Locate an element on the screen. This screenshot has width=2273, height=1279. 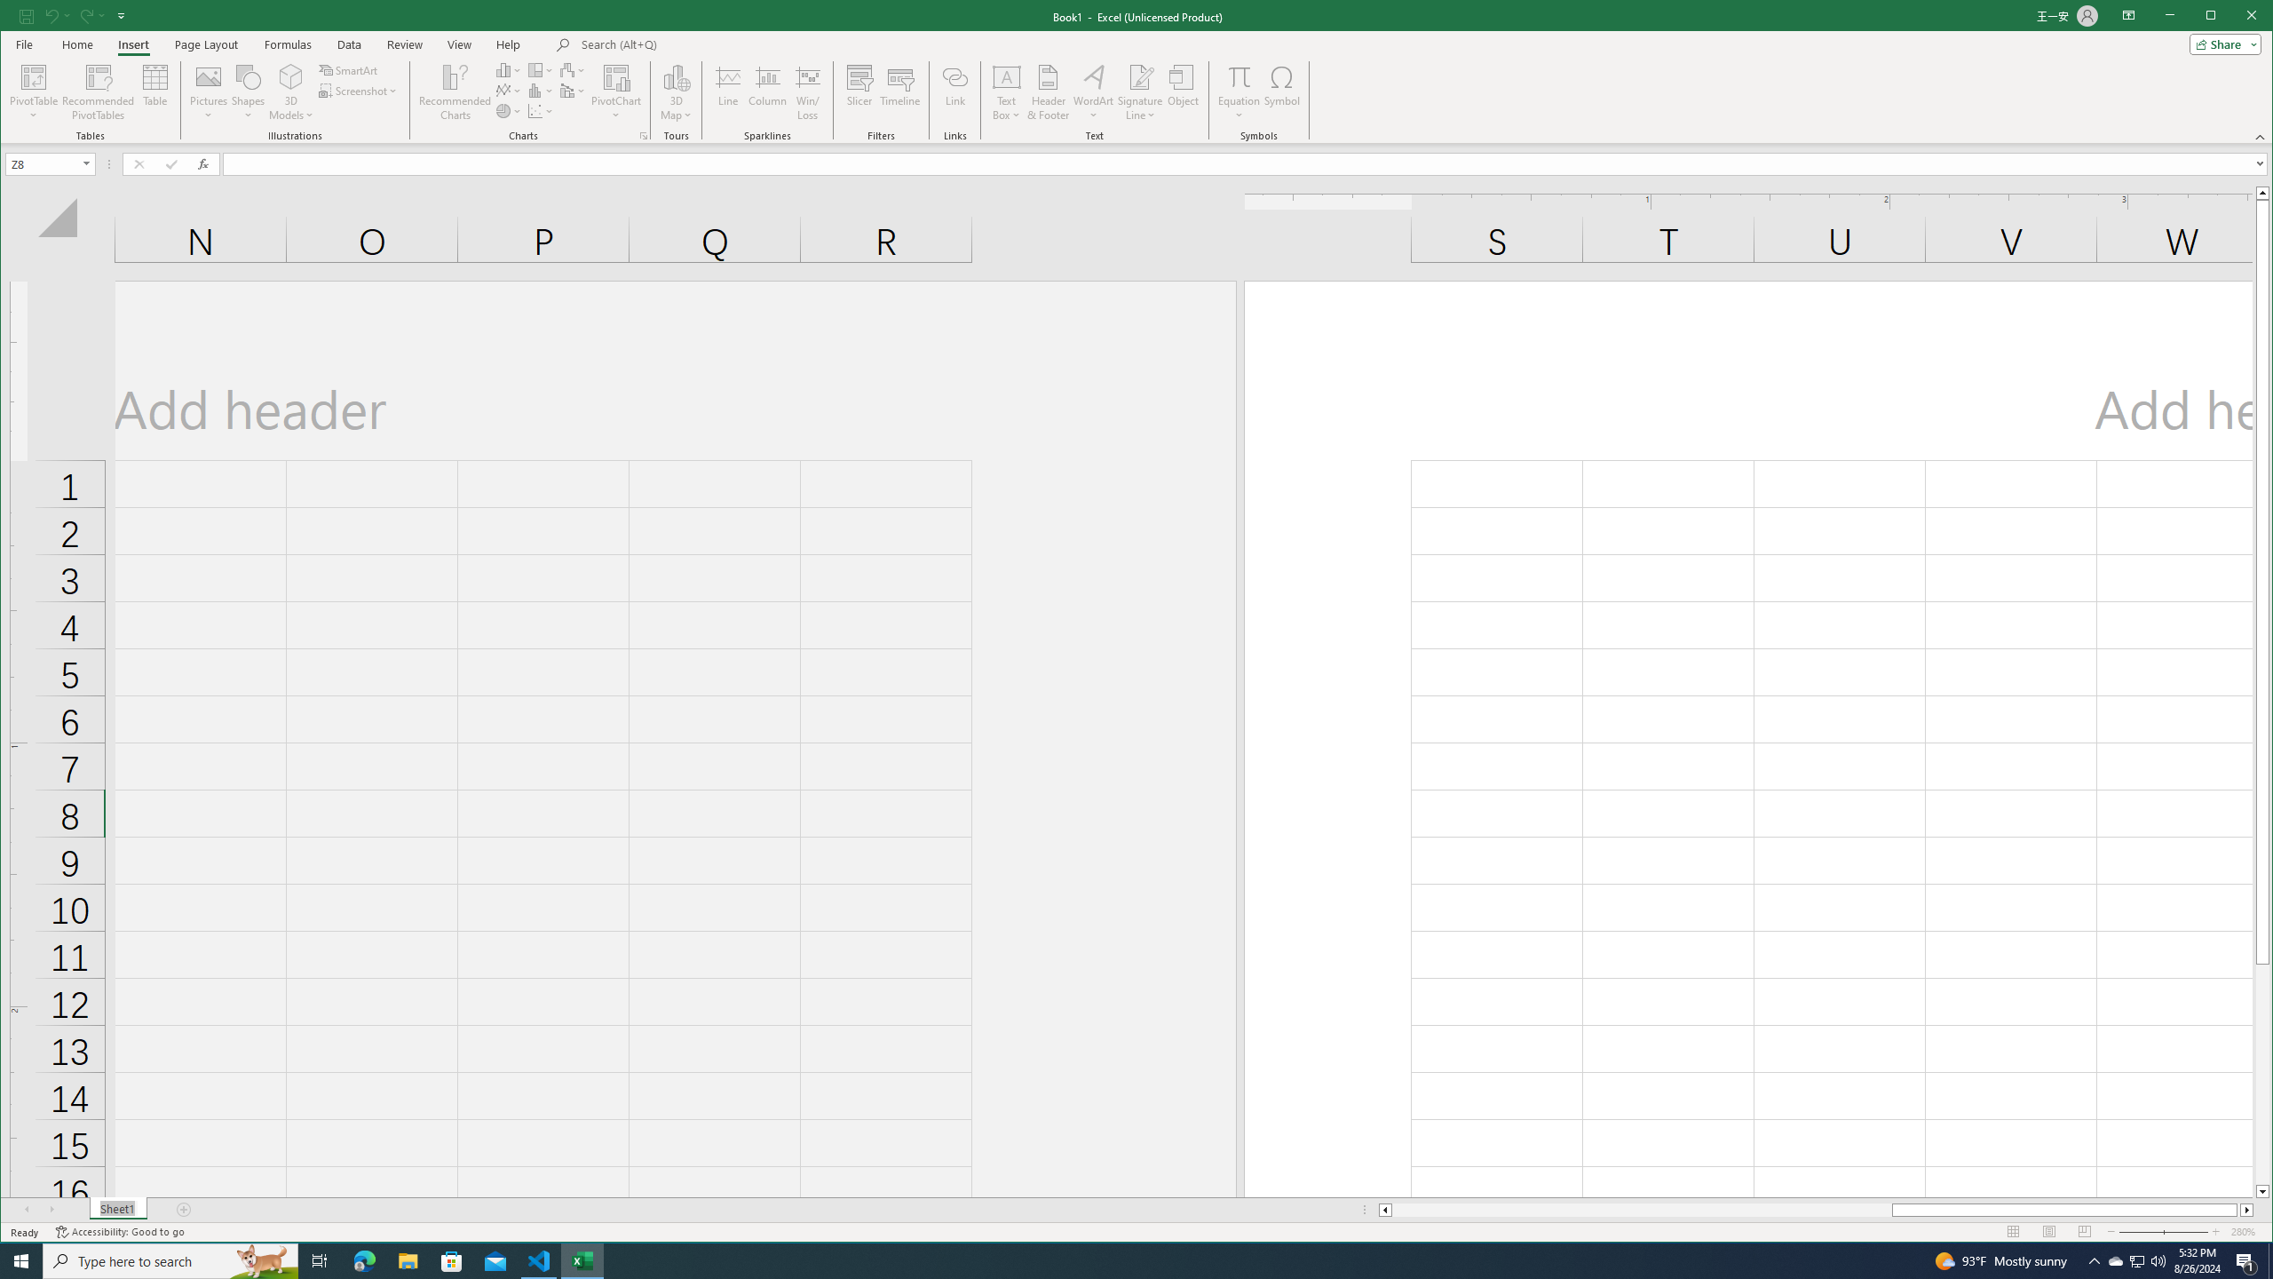
Column is located at coordinates (36, 92).